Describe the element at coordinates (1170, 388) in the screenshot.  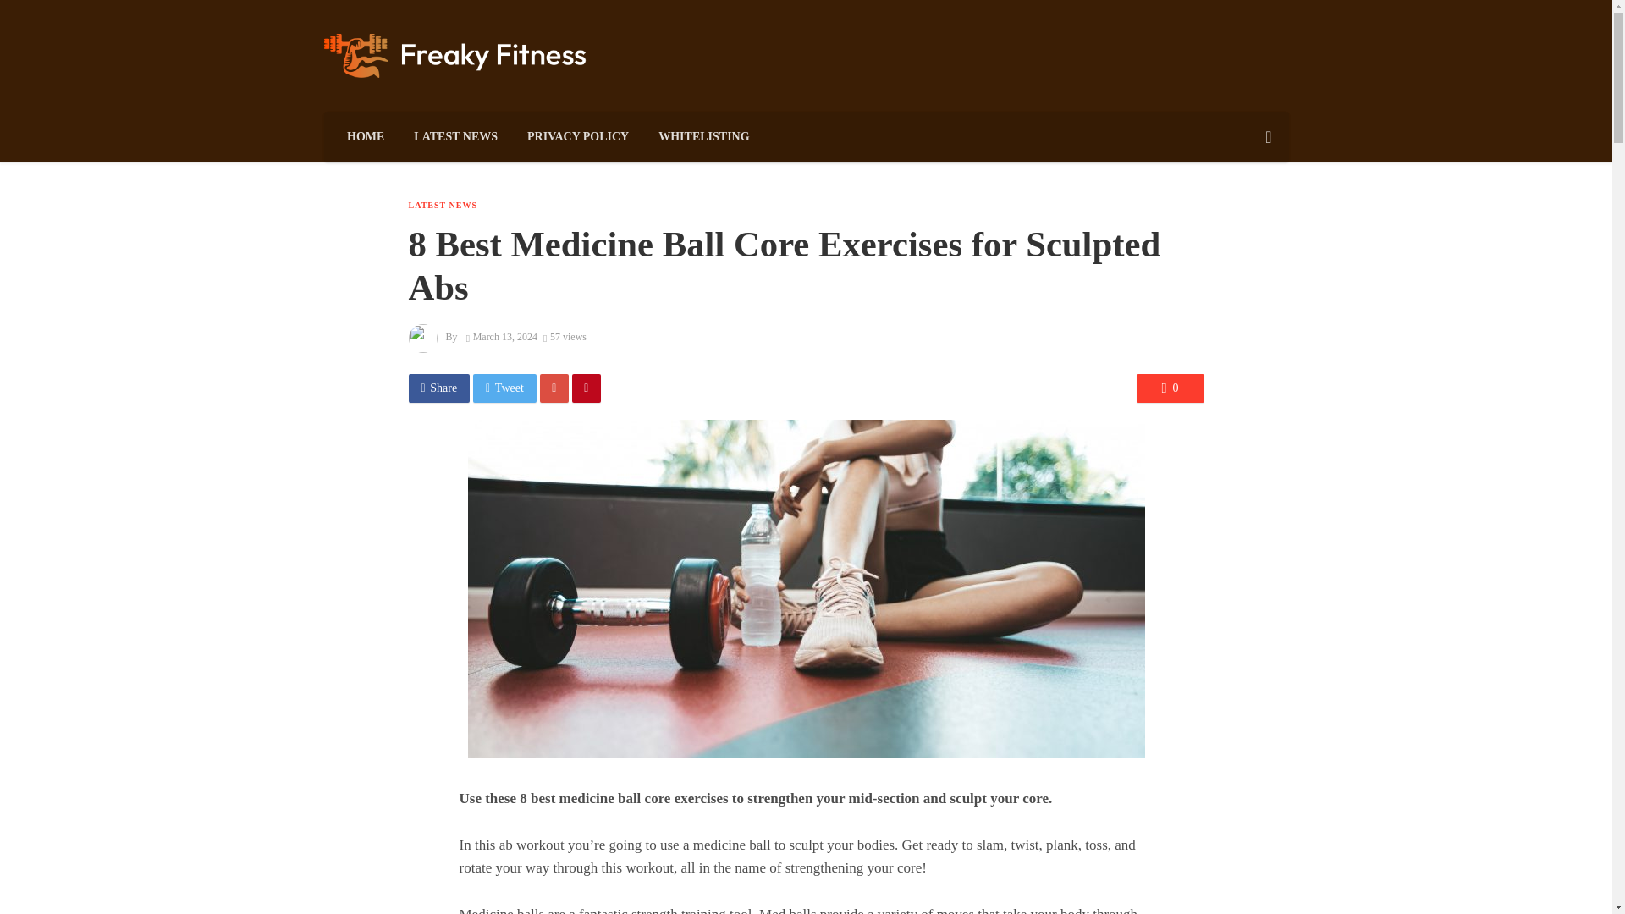
I see `0` at that location.